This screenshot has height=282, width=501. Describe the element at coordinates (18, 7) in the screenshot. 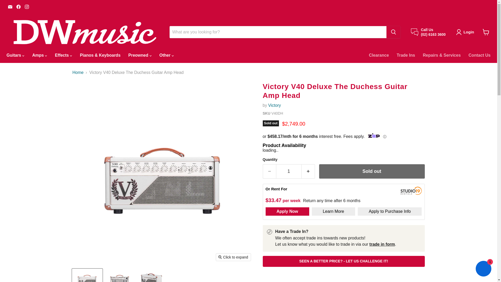

I see `Find us on Facebook` at that location.